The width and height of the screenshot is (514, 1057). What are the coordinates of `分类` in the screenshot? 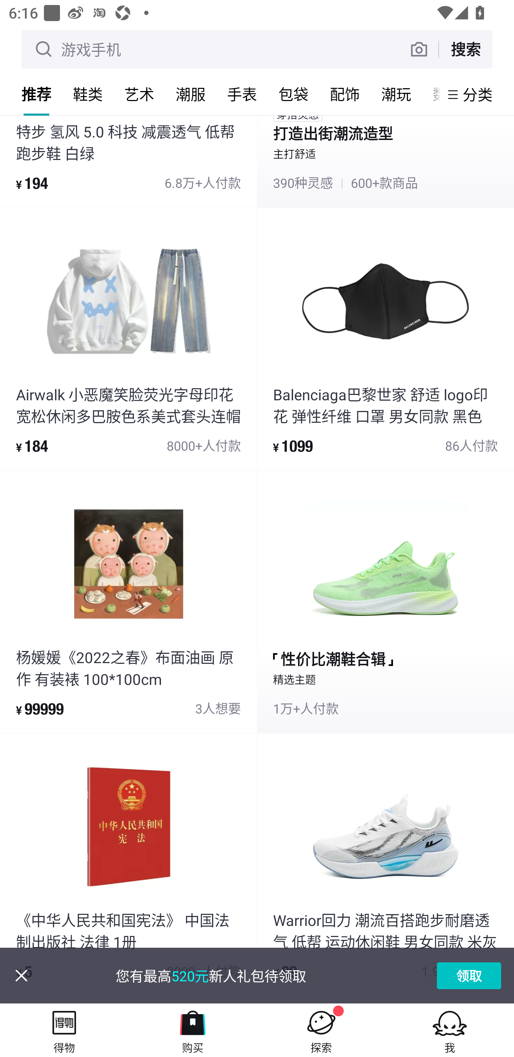 It's located at (478, 94).